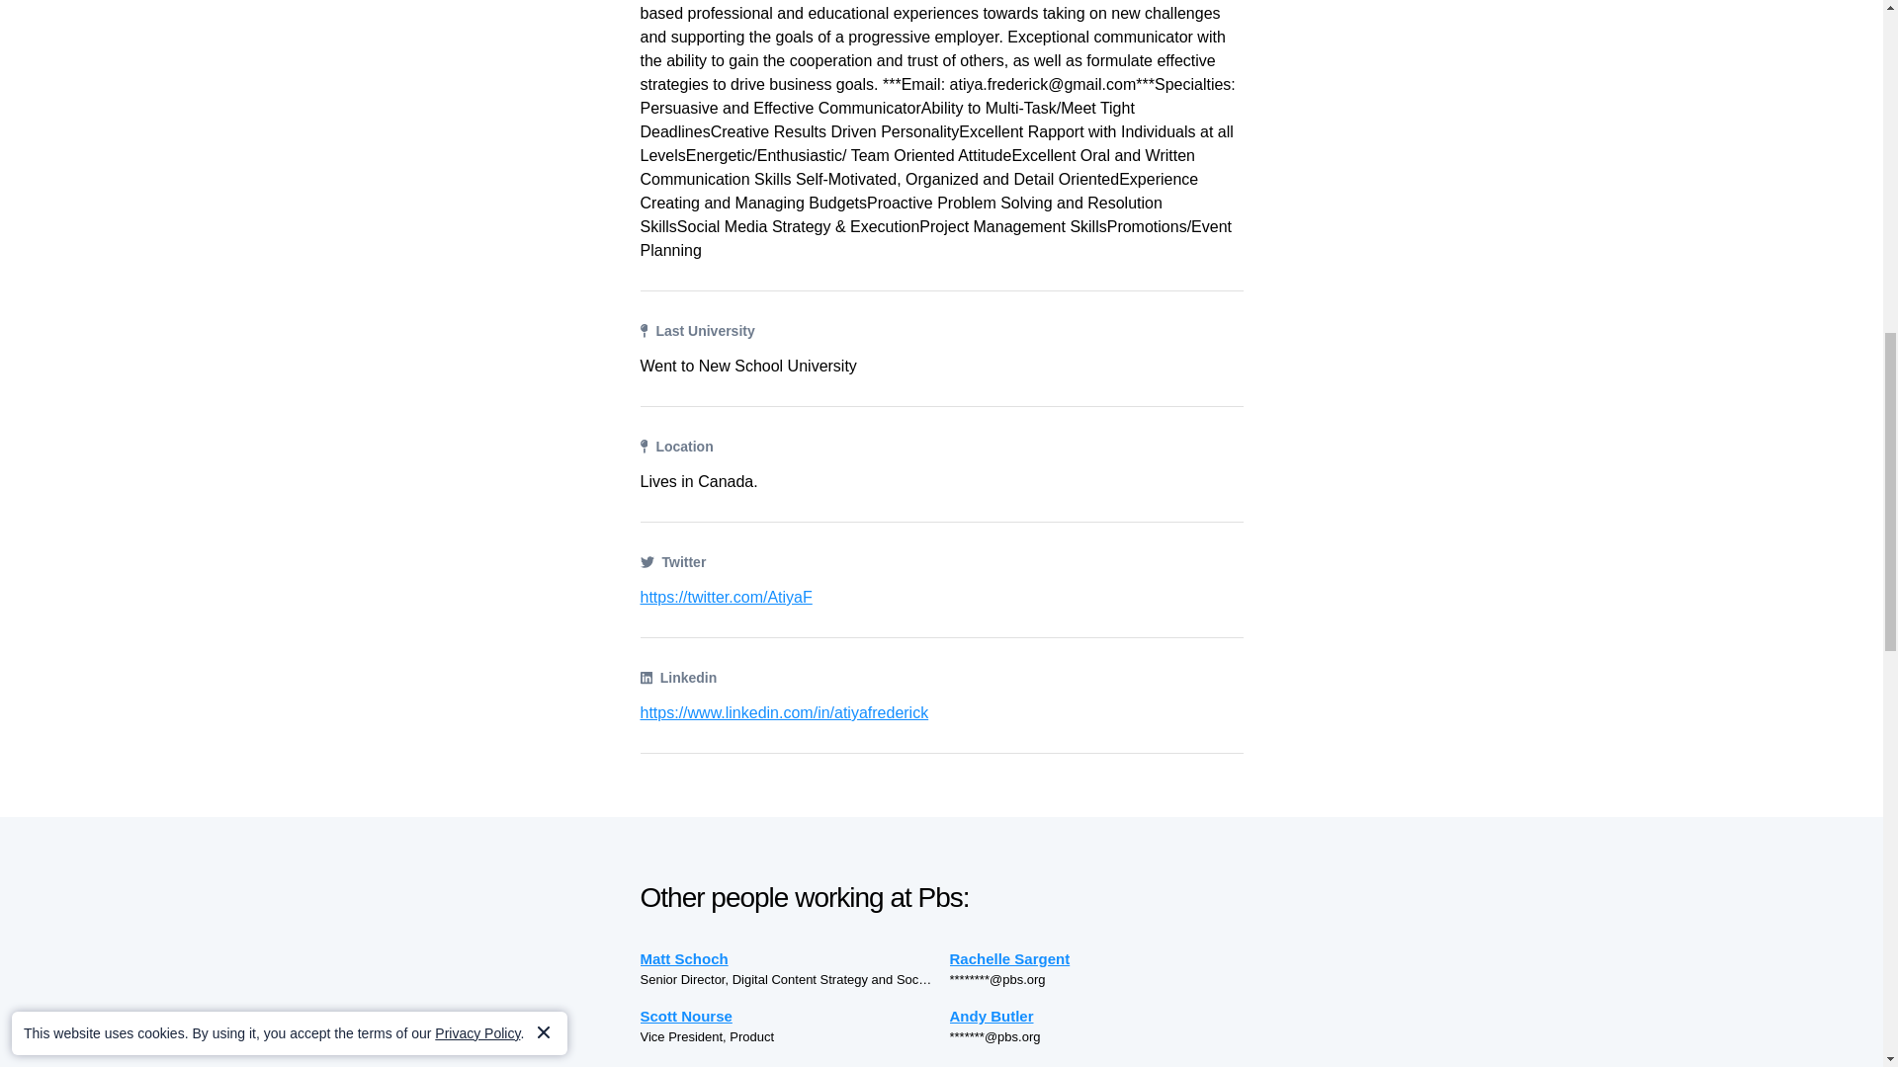 This screenshot has width=1898, height=1067. I want to click on Joyce Bentzman, so click(1095, 1064).